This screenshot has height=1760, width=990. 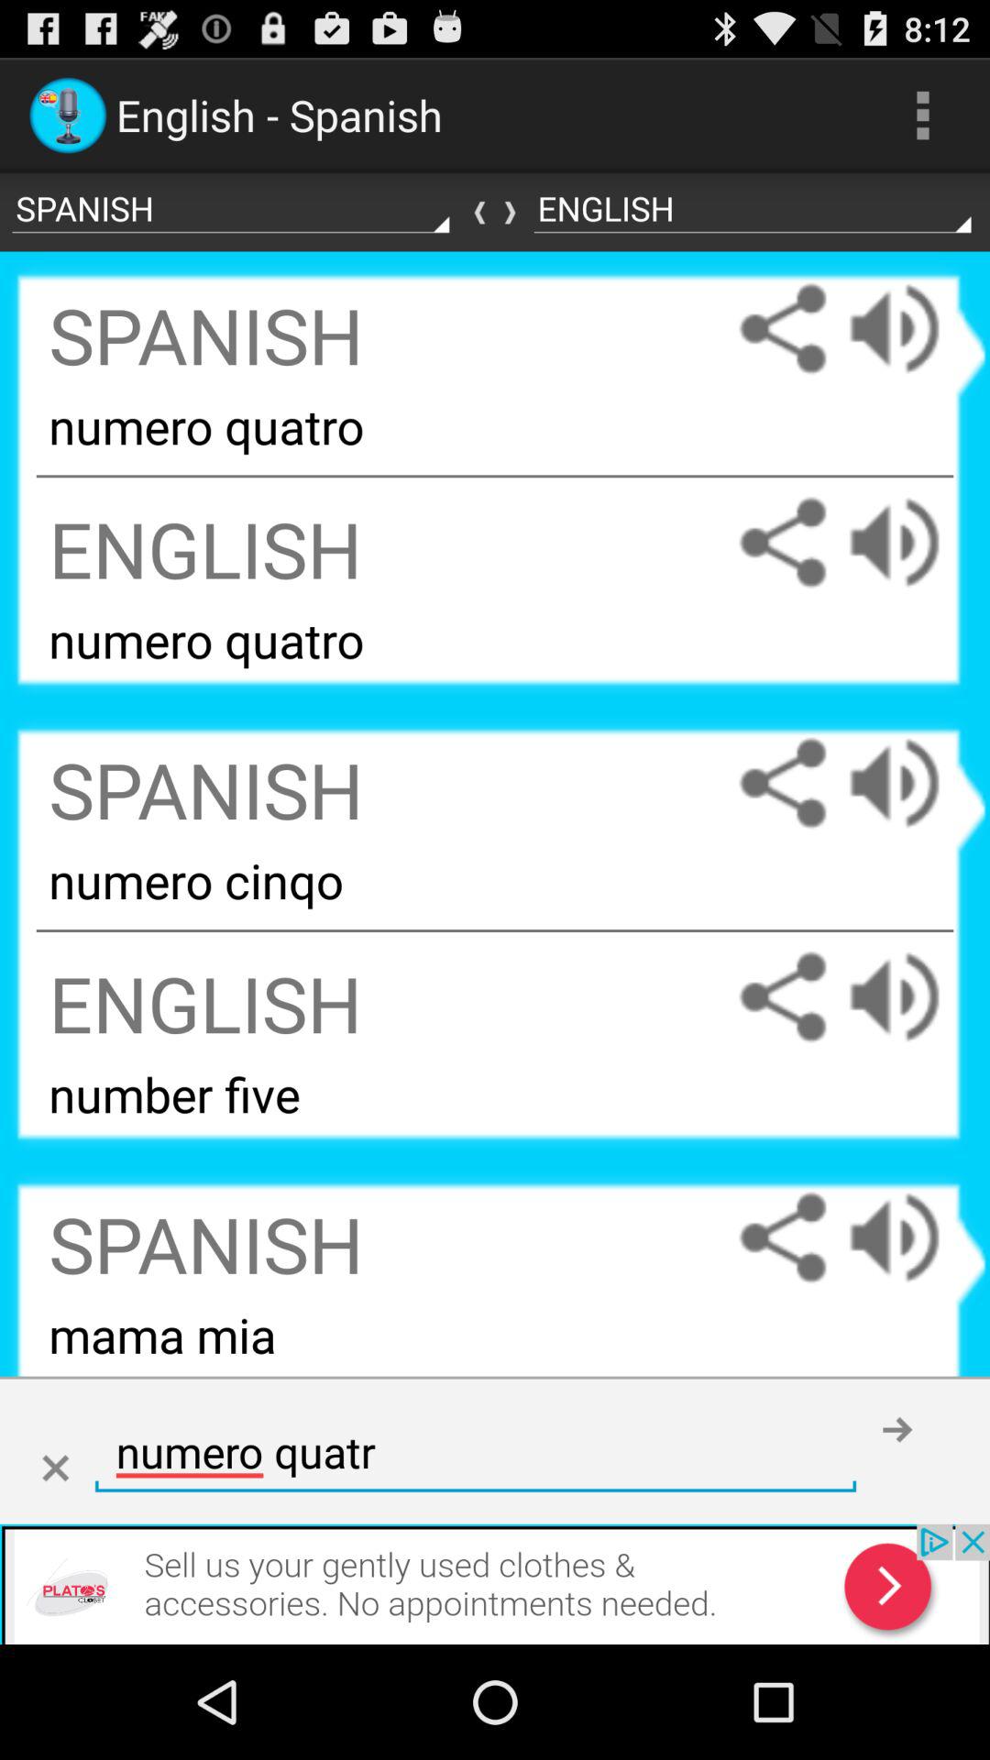 I want to click on close search, so click(x=55, y=1468).